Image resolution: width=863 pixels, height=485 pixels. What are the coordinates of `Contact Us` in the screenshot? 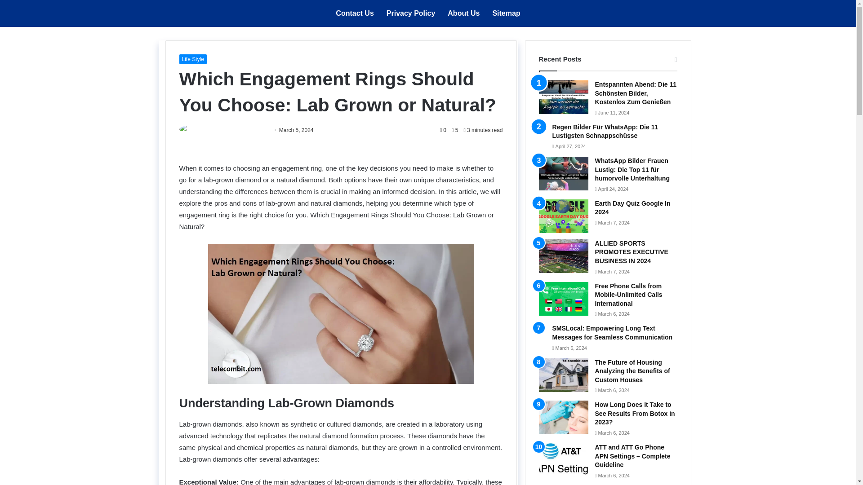 It's located at (354, 13).